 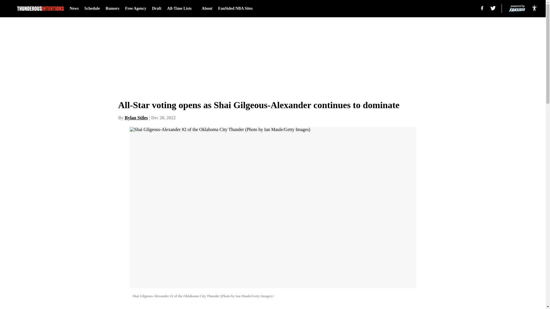 I want to click on Schedule, so click(x=92, y=9).